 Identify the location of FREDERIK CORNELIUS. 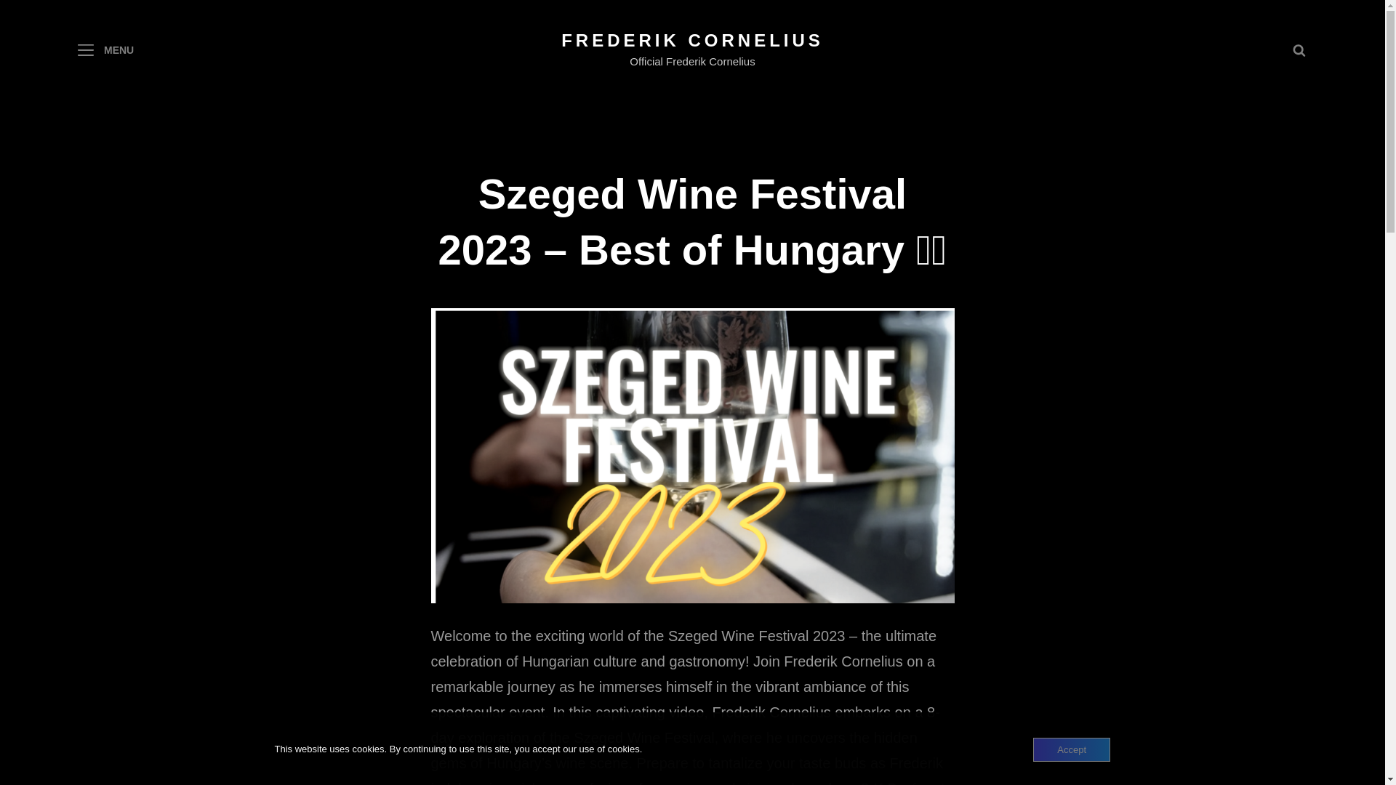
(692, 41).